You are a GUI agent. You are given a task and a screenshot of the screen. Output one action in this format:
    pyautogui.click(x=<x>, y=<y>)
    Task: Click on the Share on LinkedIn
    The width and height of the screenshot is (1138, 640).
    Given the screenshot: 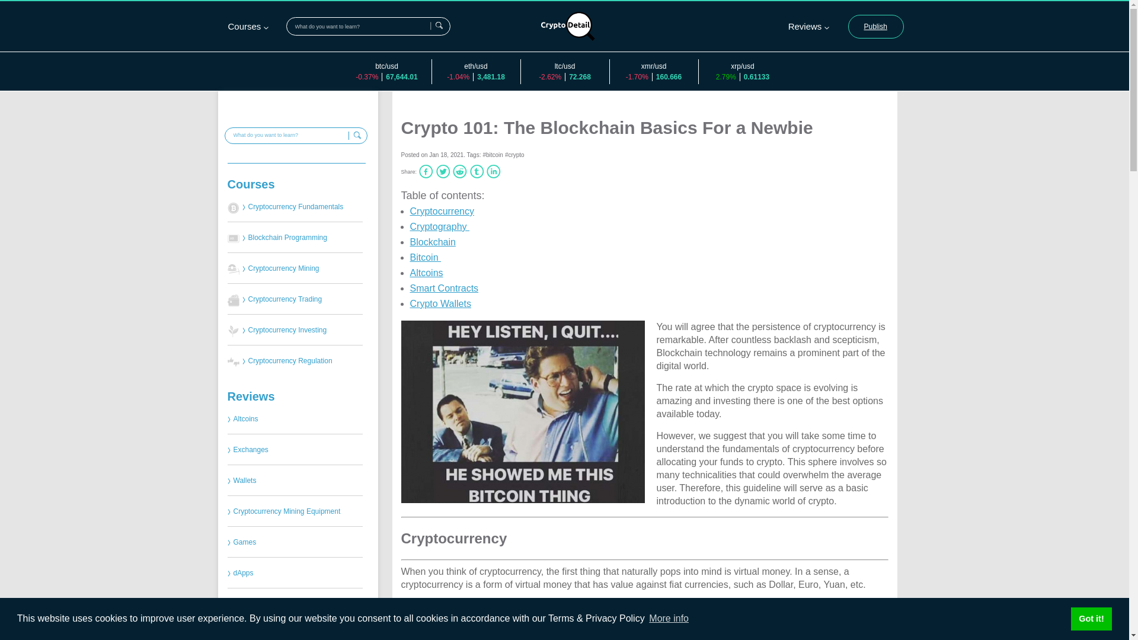 What is the action you would take?
    pyautogui.click(x=493, y=171)
    